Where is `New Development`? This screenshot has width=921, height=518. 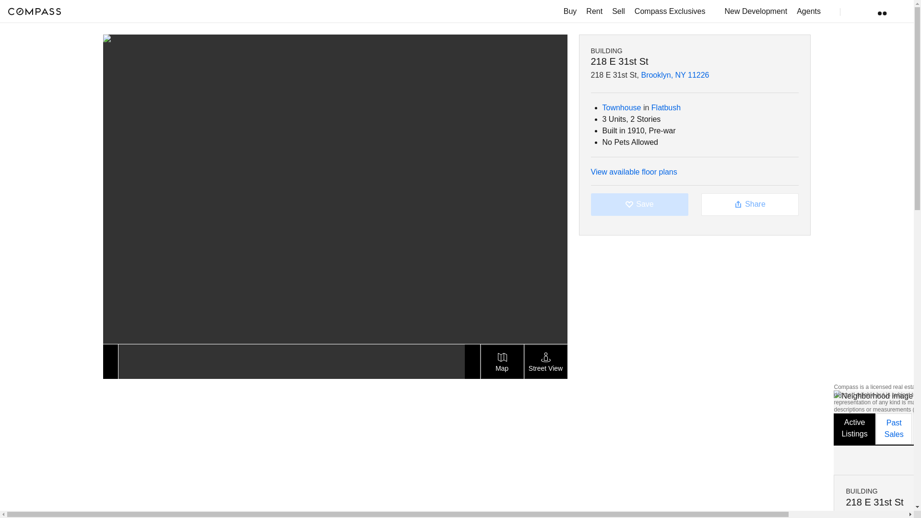 New Development is located at coordinates (756, 12).